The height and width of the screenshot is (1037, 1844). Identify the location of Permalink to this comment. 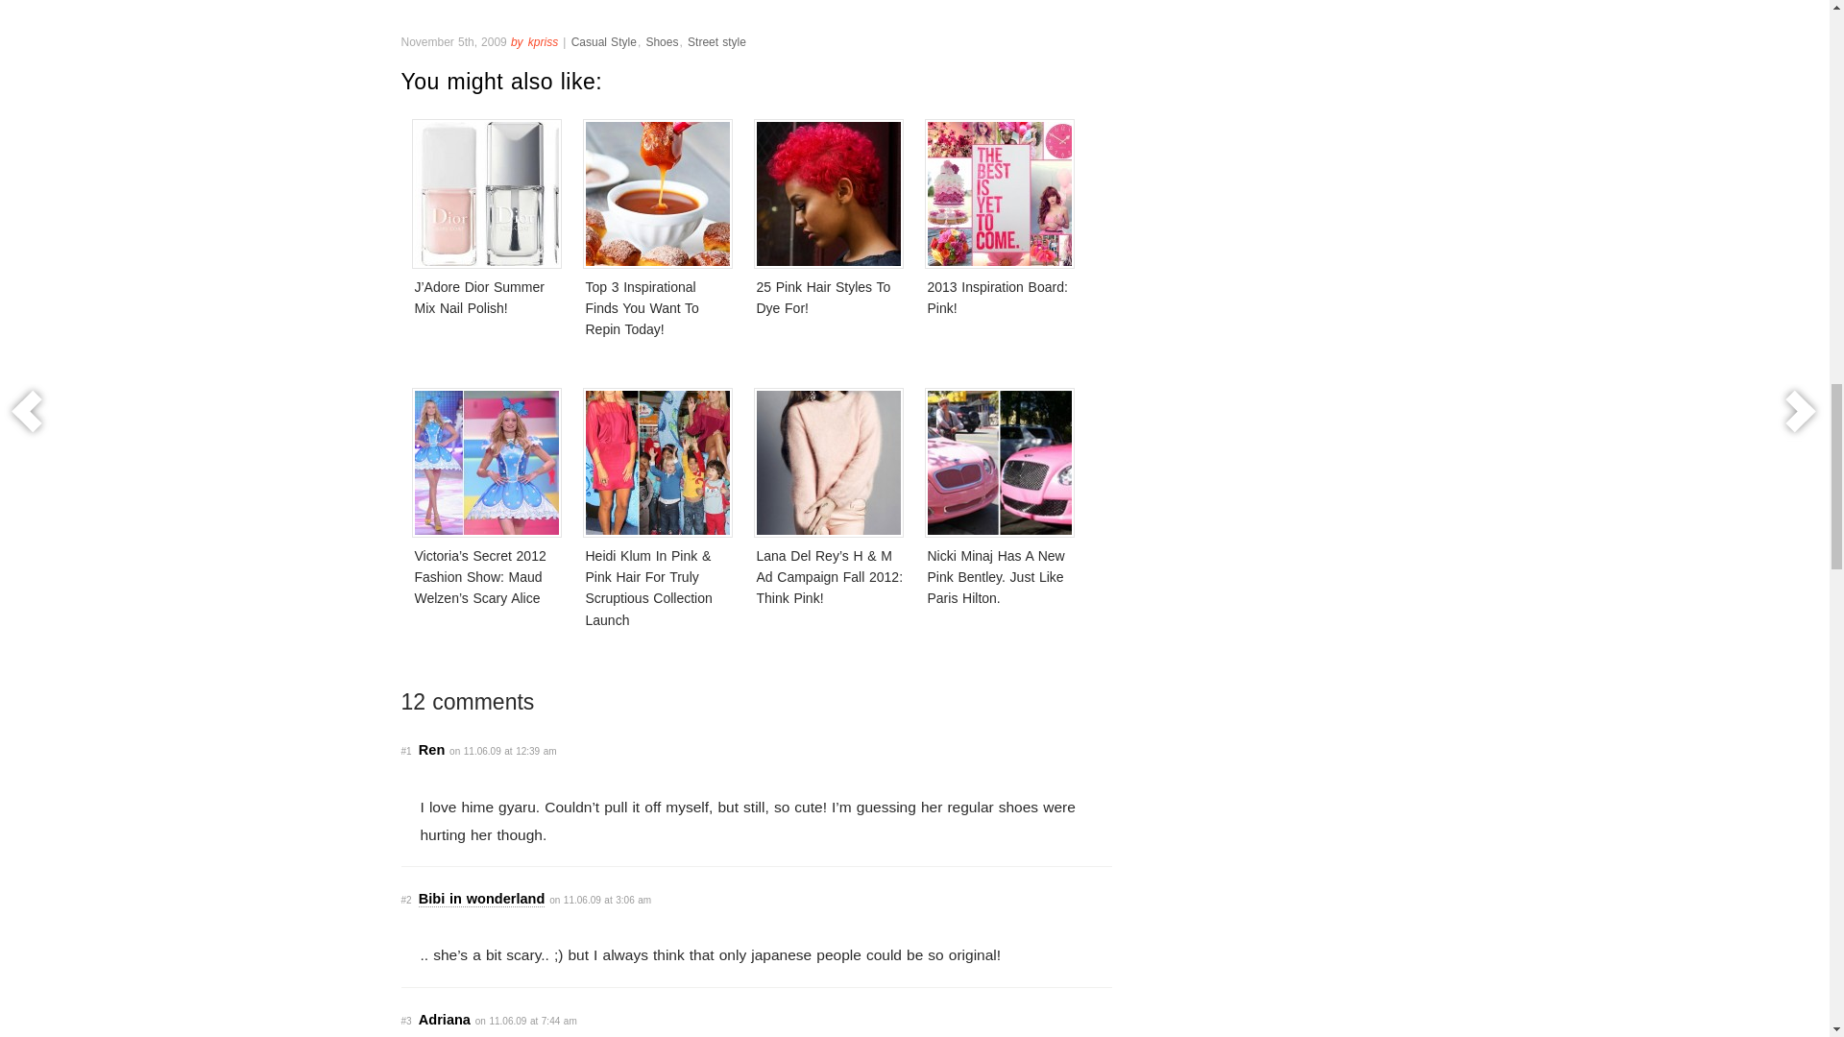
(406, 900).